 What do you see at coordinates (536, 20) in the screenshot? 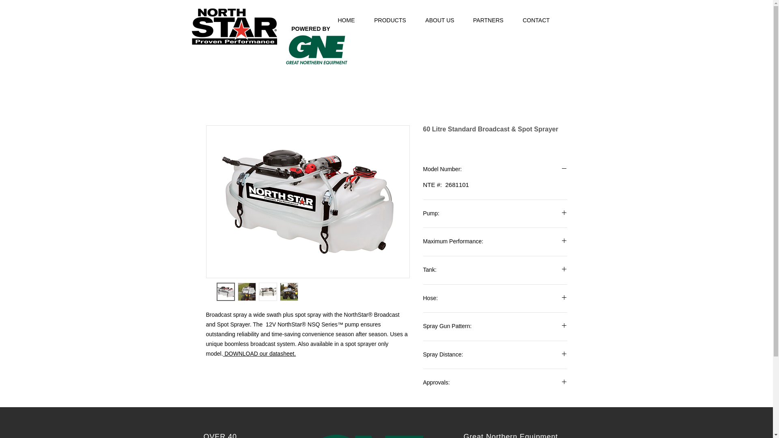
I see `CONTACT` at bounding box center [536, 20].